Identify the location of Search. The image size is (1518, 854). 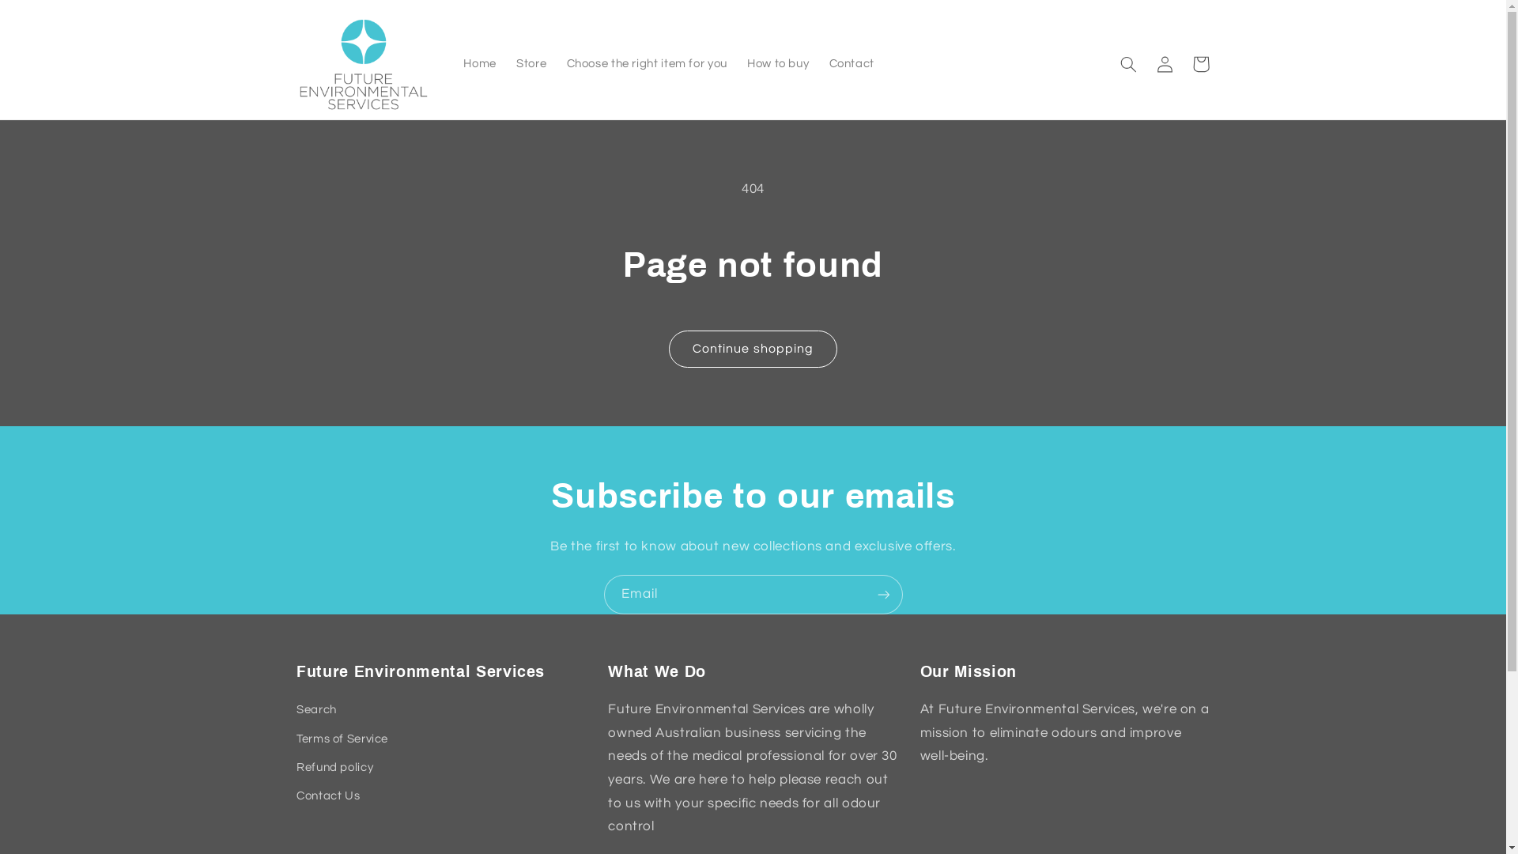
(316, 712).